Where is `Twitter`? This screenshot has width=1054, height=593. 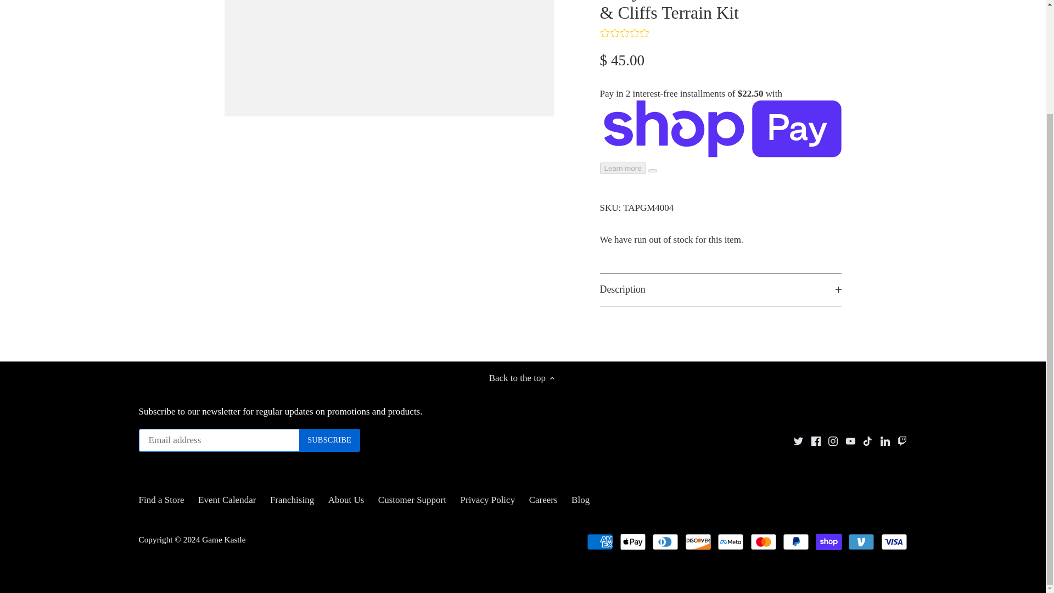 Twitter is located at coordinates (798, 441).